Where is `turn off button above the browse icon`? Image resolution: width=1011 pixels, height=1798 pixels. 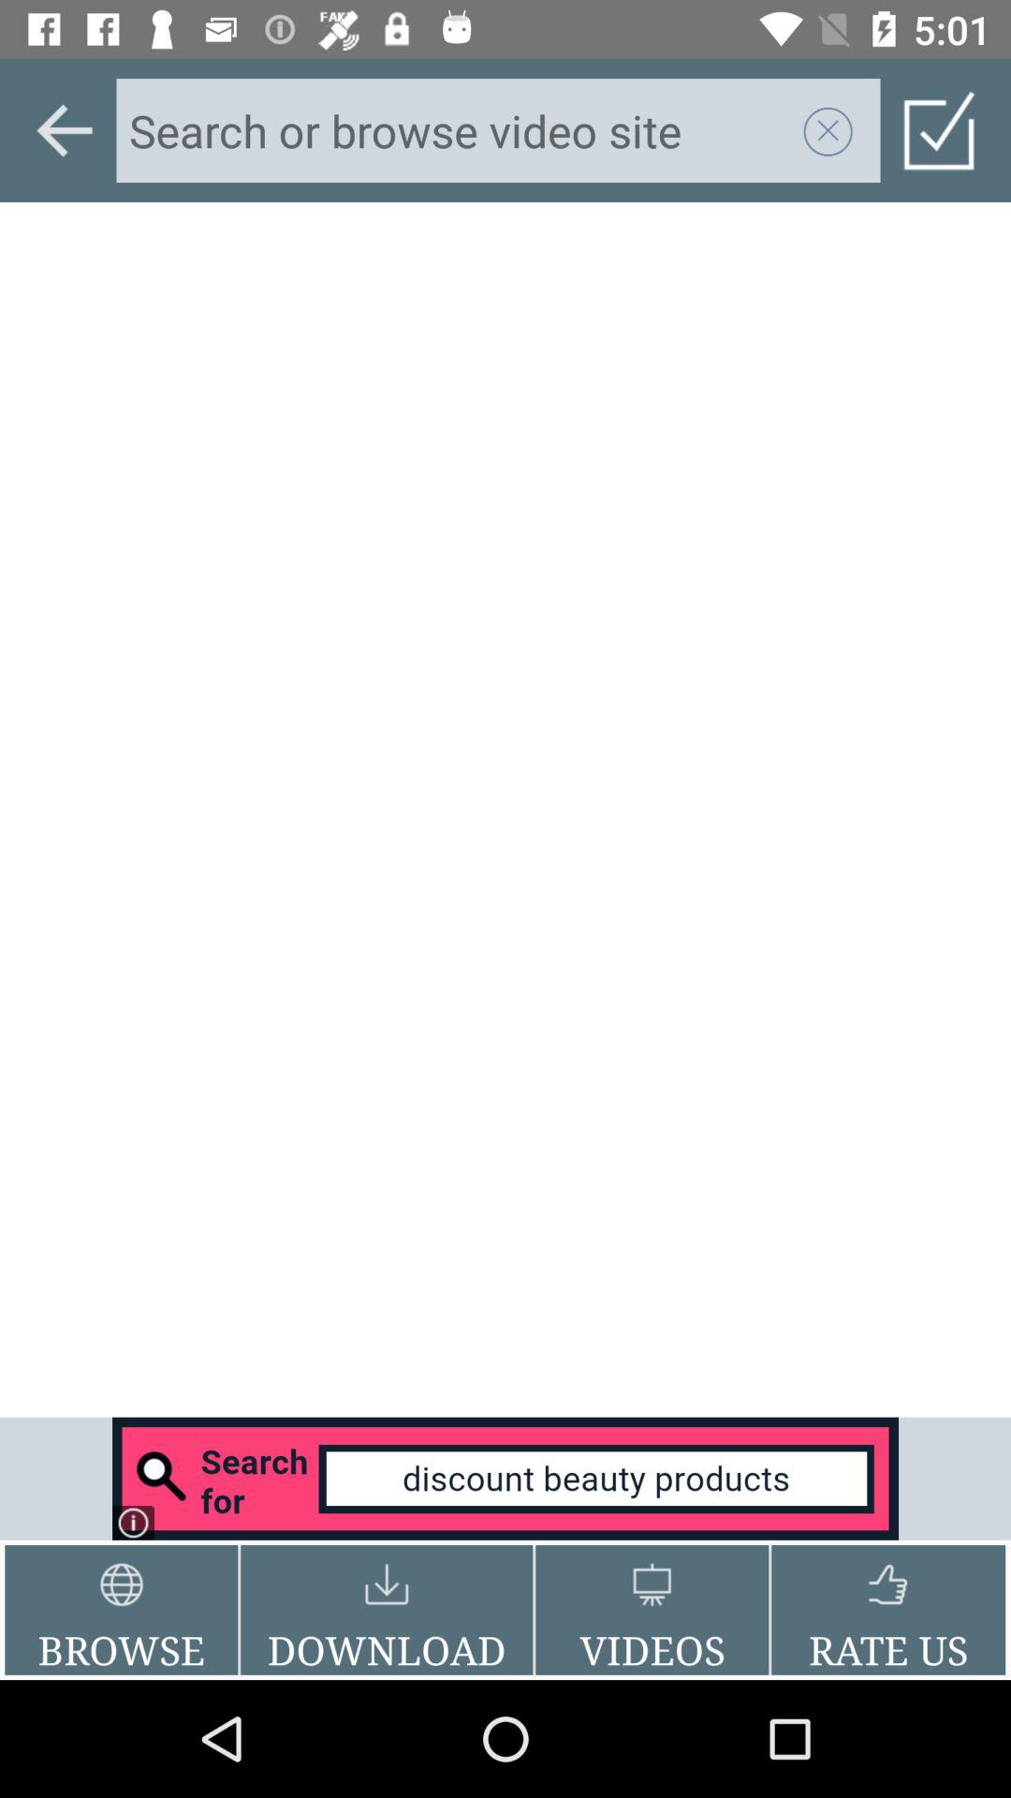 turn off button above the browse icon is located at coordinates (505, 1478).